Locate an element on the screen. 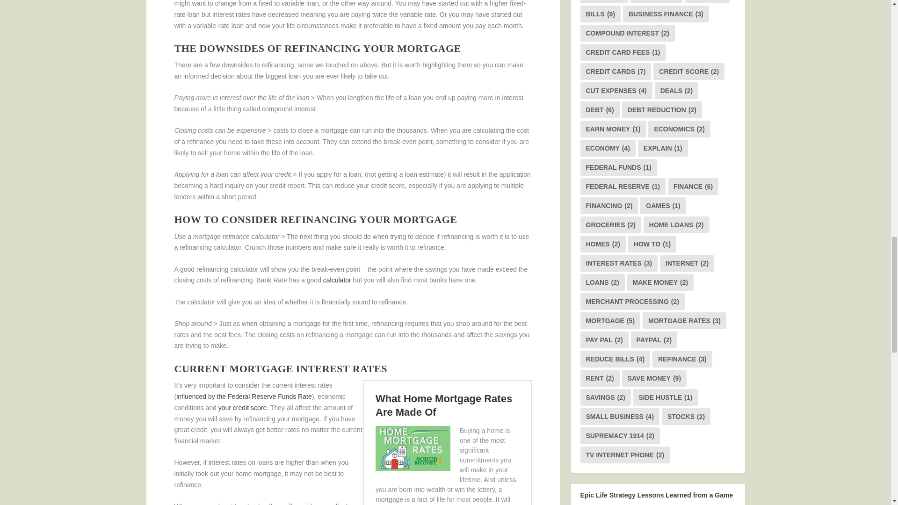  your credit score is located at coordinates (242, 408).